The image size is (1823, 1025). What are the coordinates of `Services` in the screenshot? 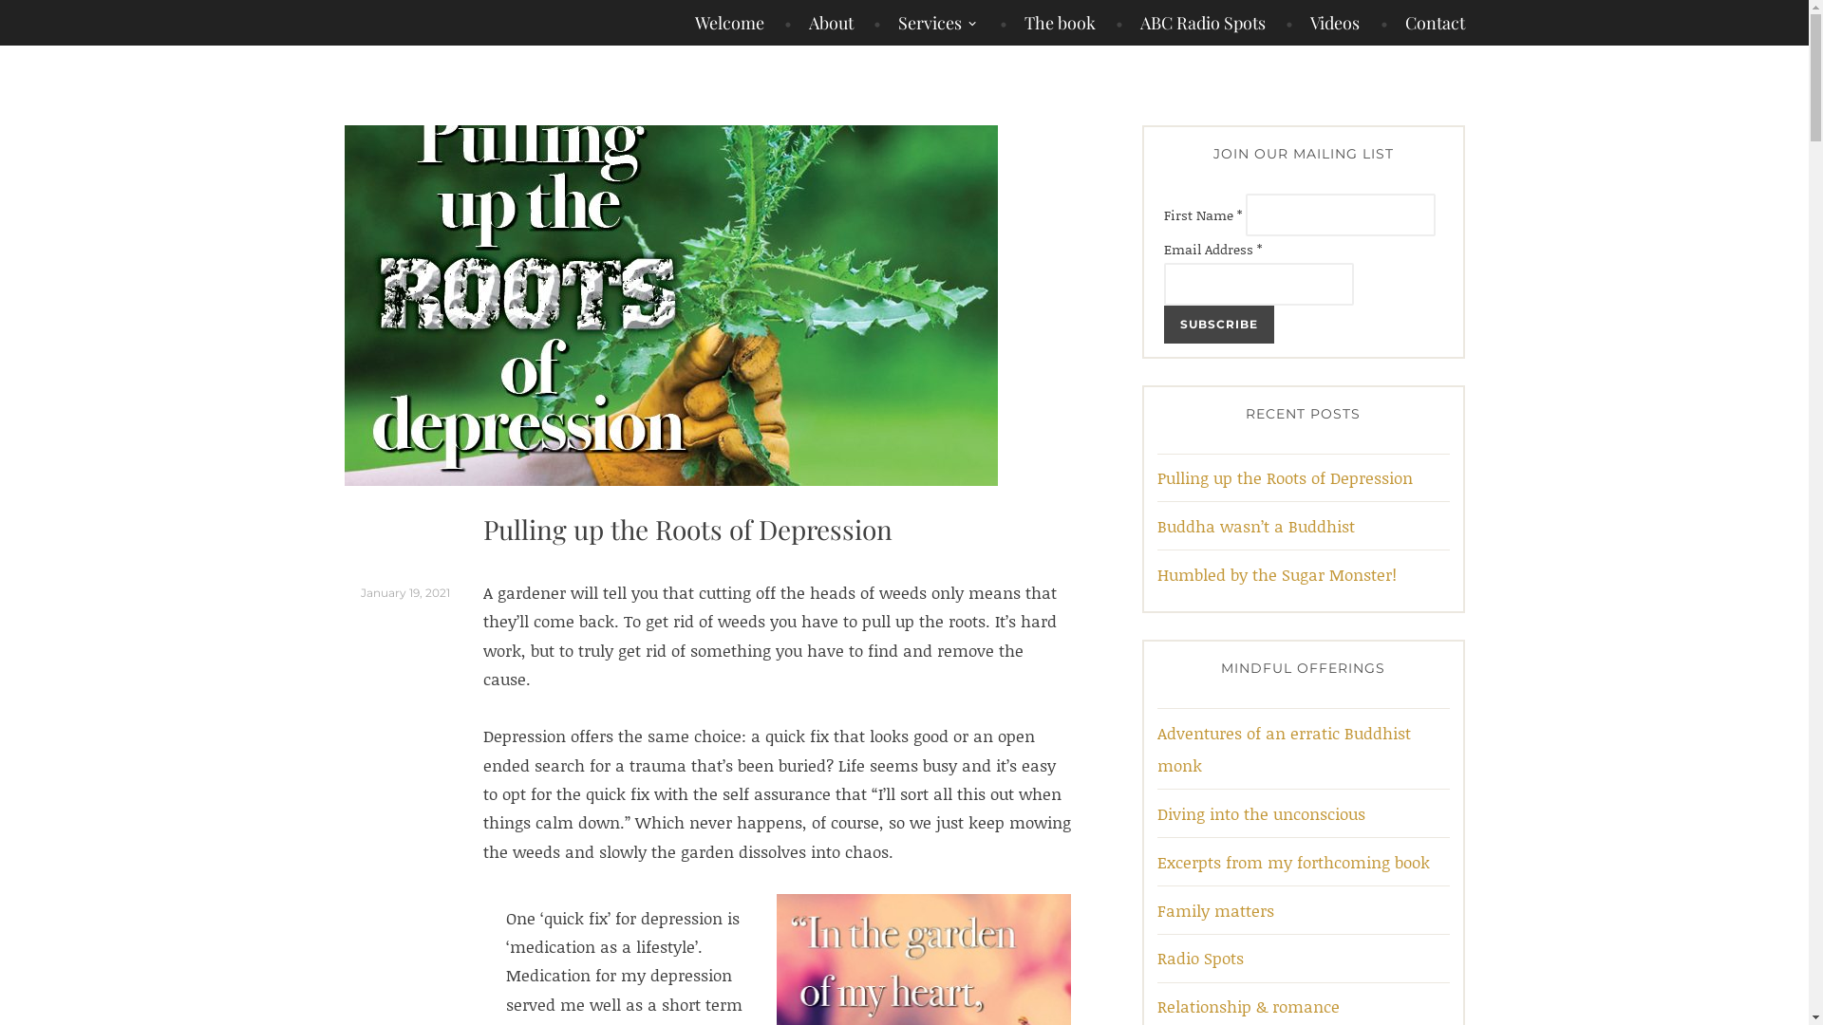 It's located at (927, 23).